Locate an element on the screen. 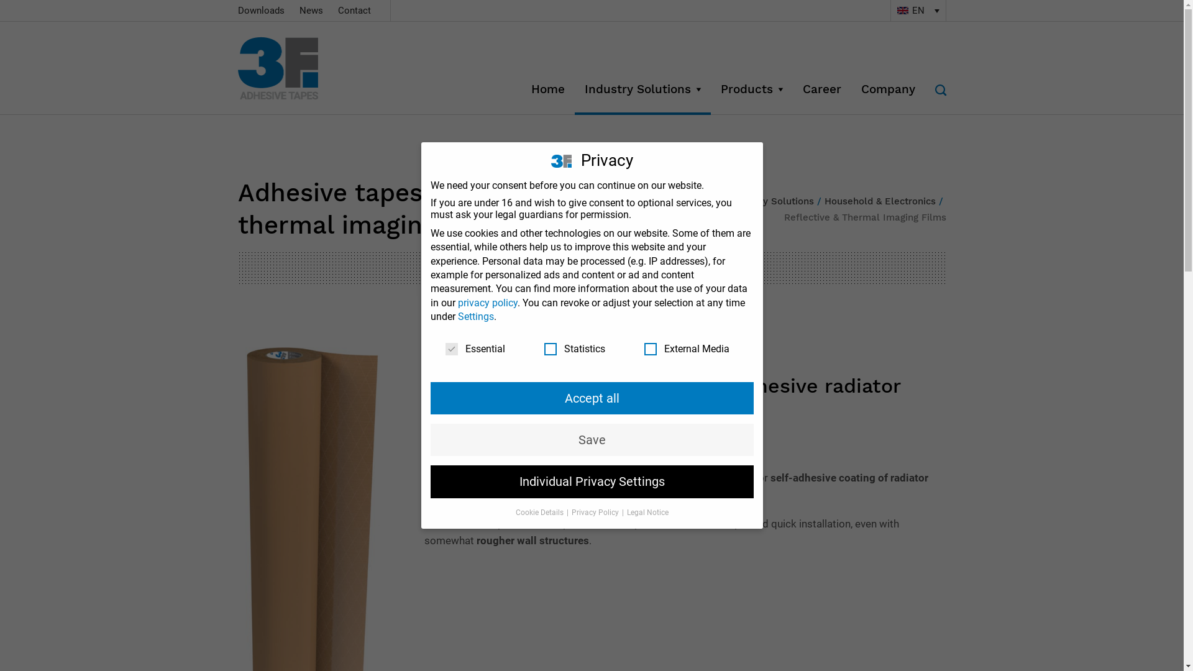  Household & Electronics is located at coordinates (880, 201).